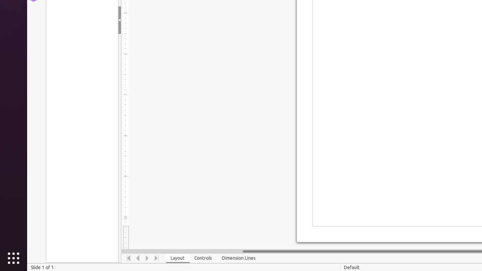  What do you see at coordinates (129, 258) in the screenshot?
I see `Move To Home` at bounding box center [129, 258].